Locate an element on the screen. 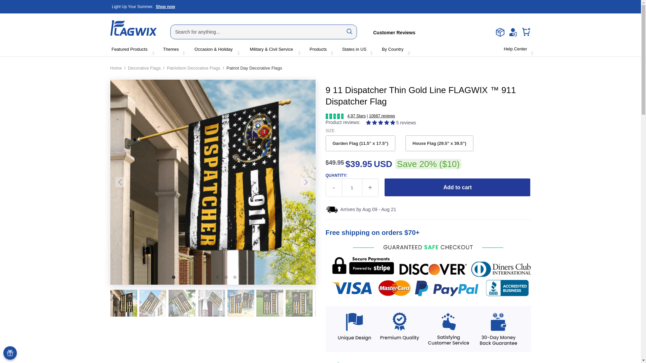 The width and height of the screenshot is (646, 363). Flagwix is located at coordinates (352, 188).